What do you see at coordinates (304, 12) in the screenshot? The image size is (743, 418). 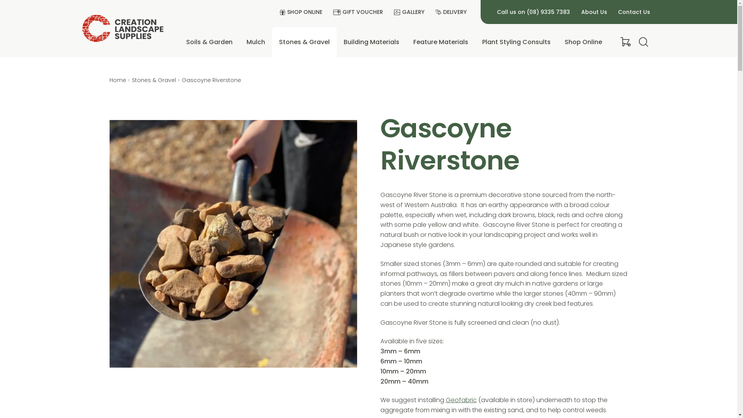 I see `SHOP ONLINE` at bounding box center [304, 12].